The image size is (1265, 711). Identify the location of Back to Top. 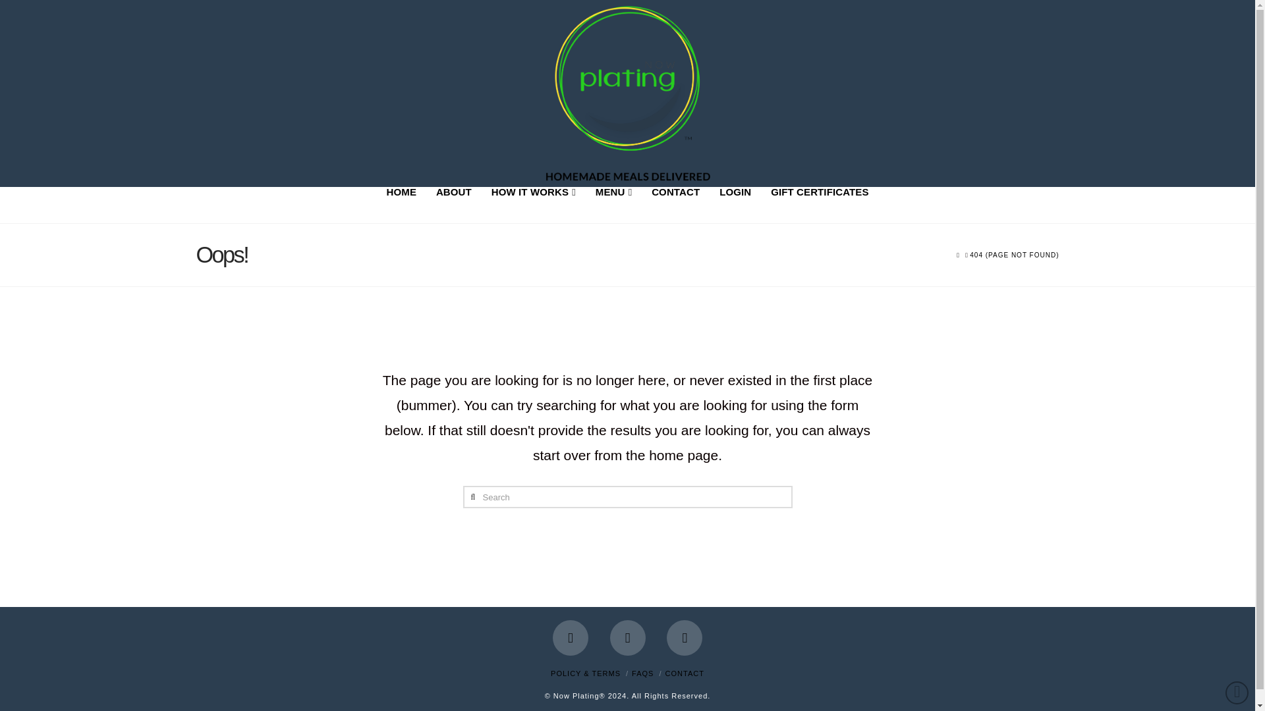
(1237, 693).